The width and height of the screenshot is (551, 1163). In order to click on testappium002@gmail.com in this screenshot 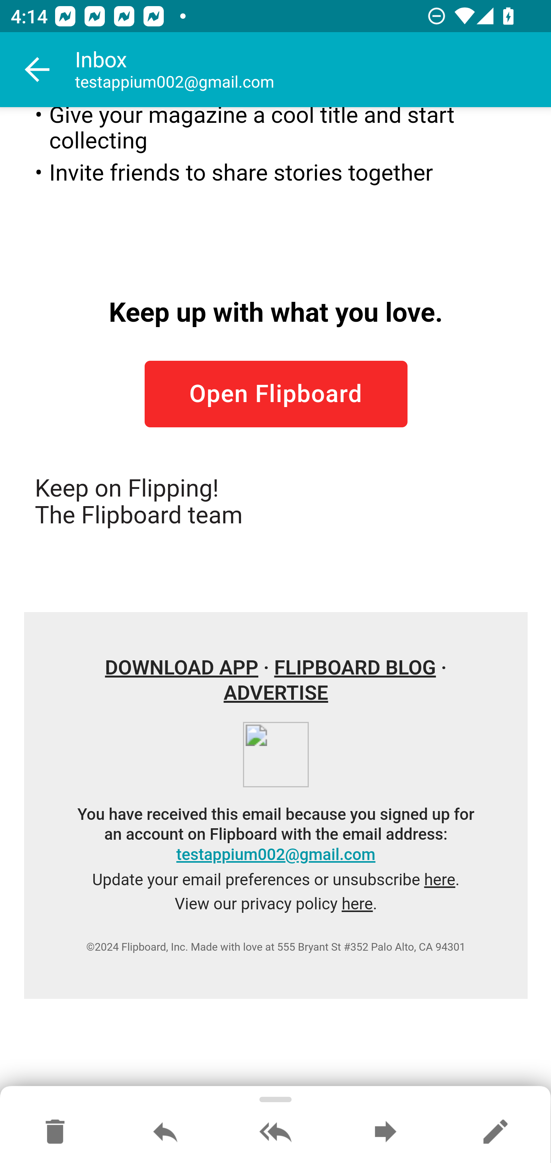, I will do `click(275, 855)`.